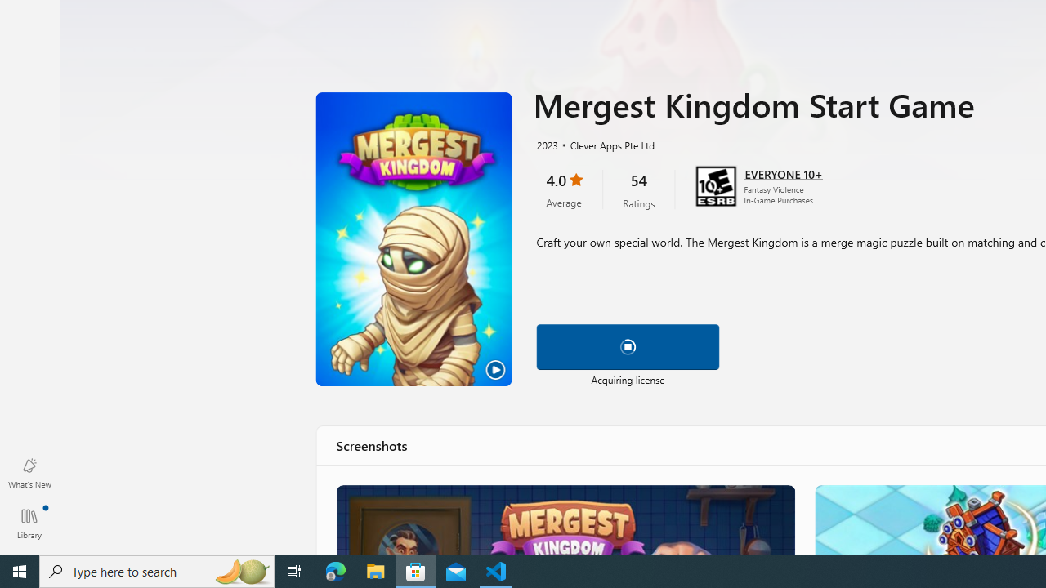 The width and height of the screenshot is (1046, 588). Describe the element at coordinates (413, 239) in the screenshot. I see `Play Trailer` at that location.